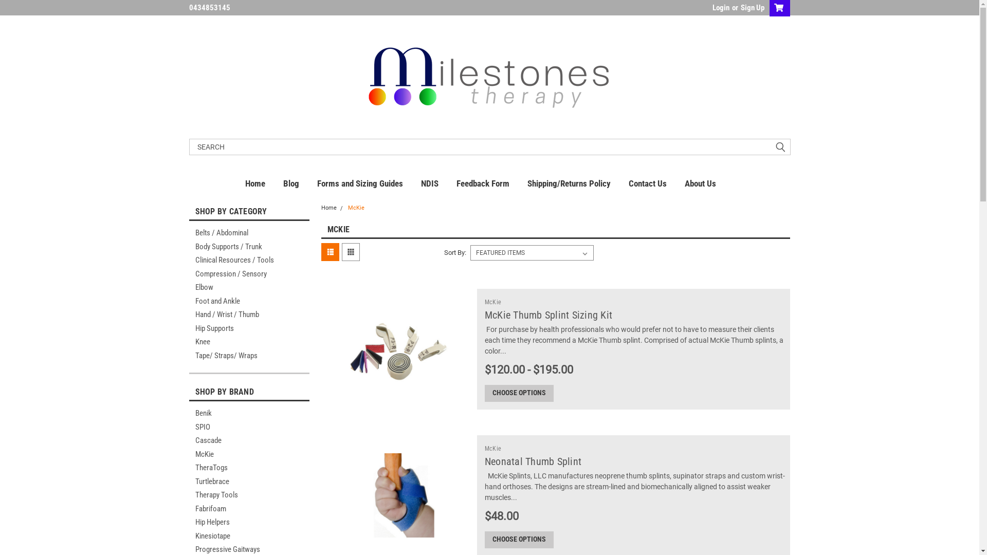 This screenshot has width=987, height=555. Describe the element at coordinates (241, 329) in the screenshot. I see `Hip Supports` at that location.